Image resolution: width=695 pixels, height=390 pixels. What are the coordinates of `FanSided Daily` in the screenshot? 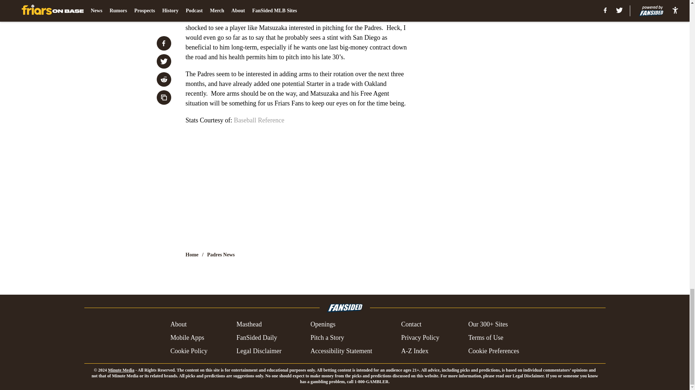 It's located at (257, 338).